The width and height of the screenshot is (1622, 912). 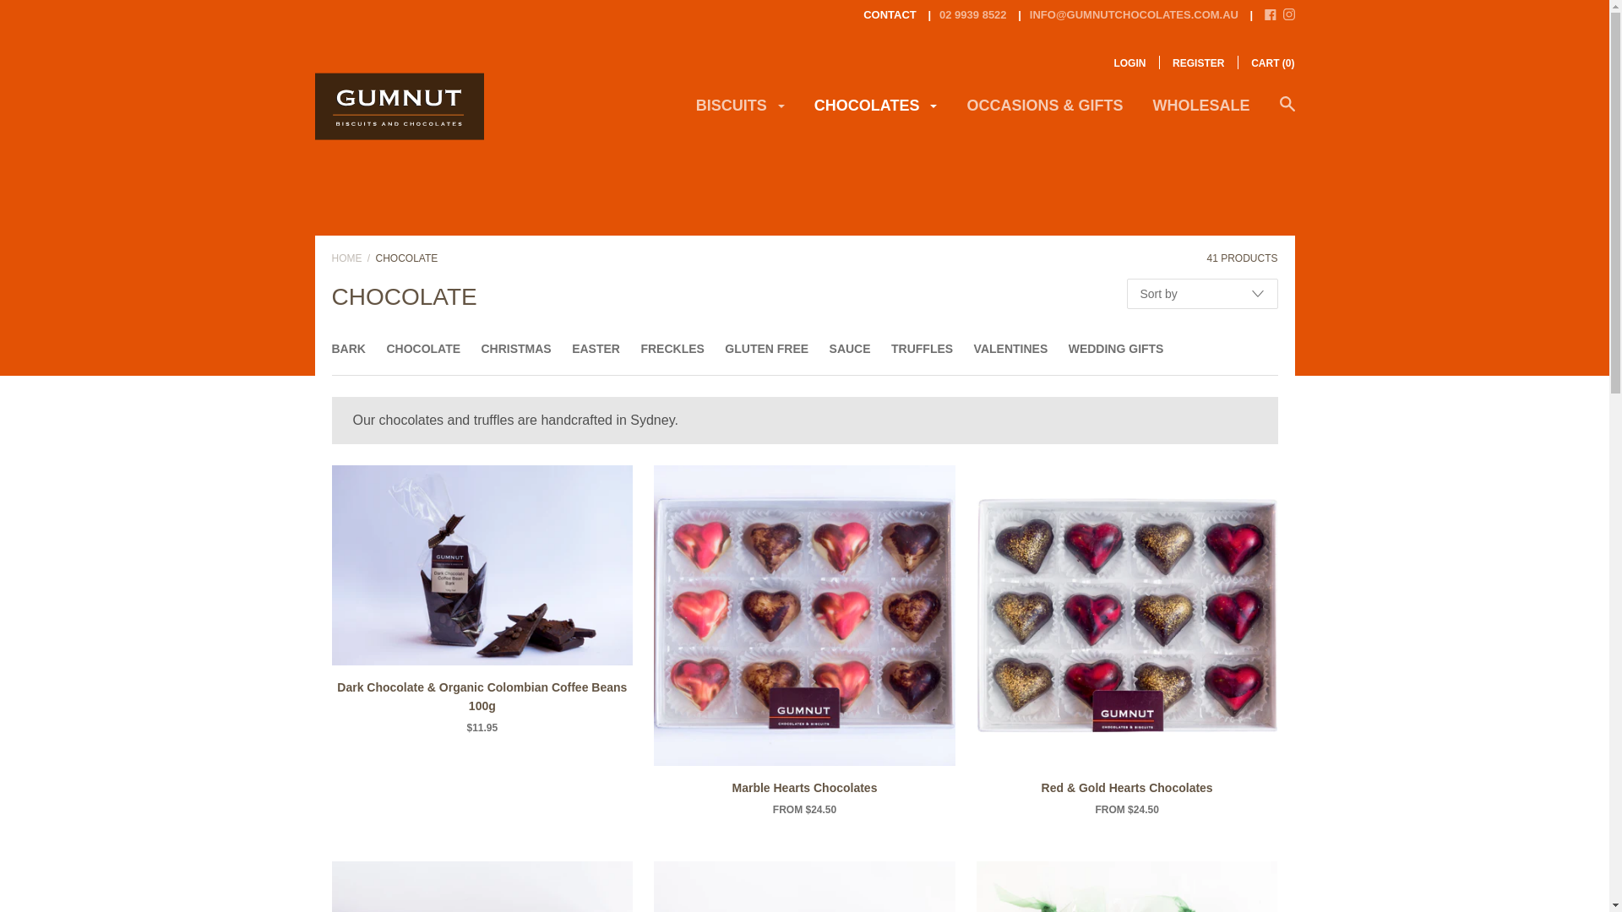 What do you see at coordinates (850, 349) in the screenshot?
I see `SAUCE` at bounding box center [850, 349].